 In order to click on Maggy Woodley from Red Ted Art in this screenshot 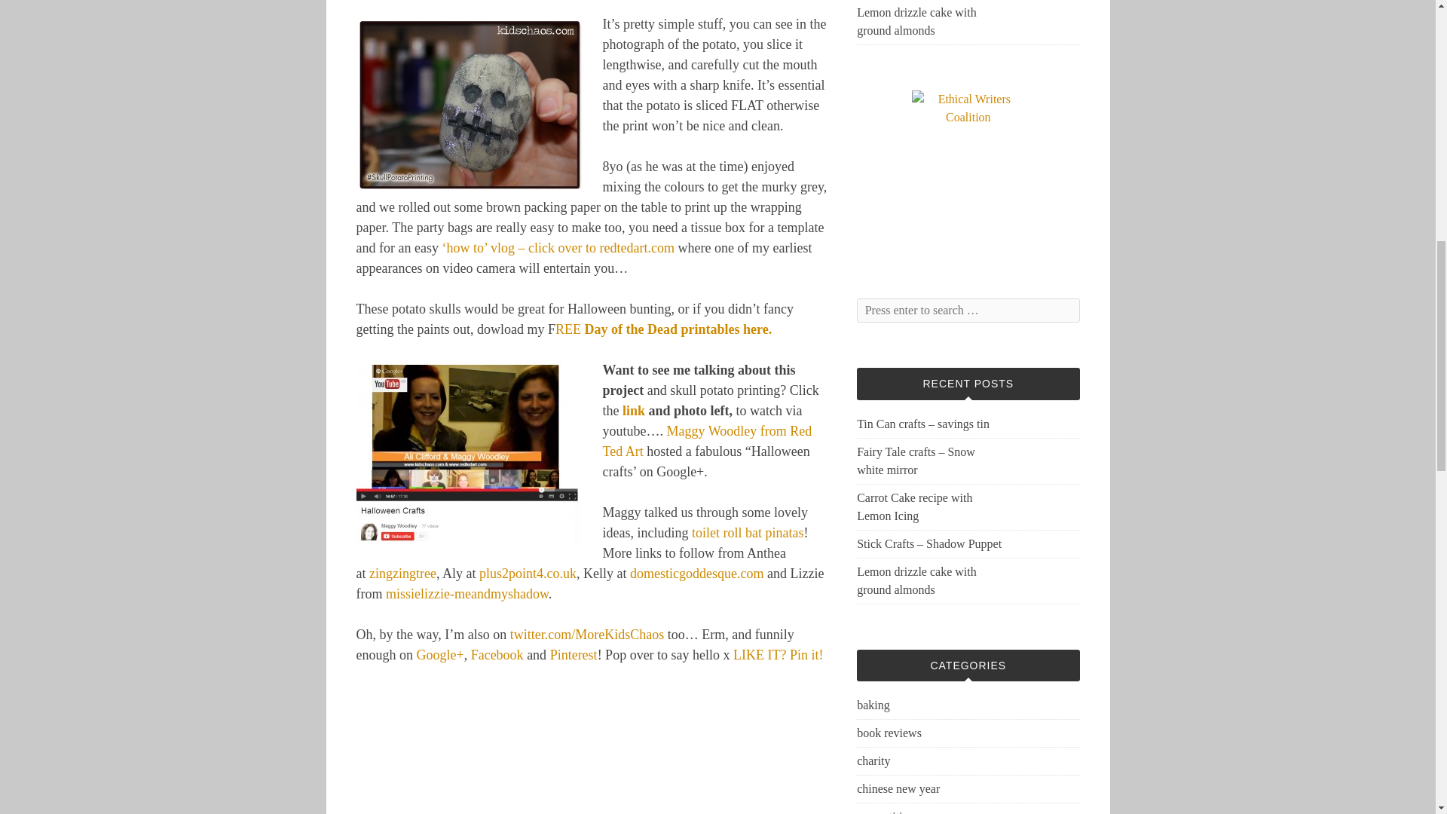, I will do `click(707, 441)`.